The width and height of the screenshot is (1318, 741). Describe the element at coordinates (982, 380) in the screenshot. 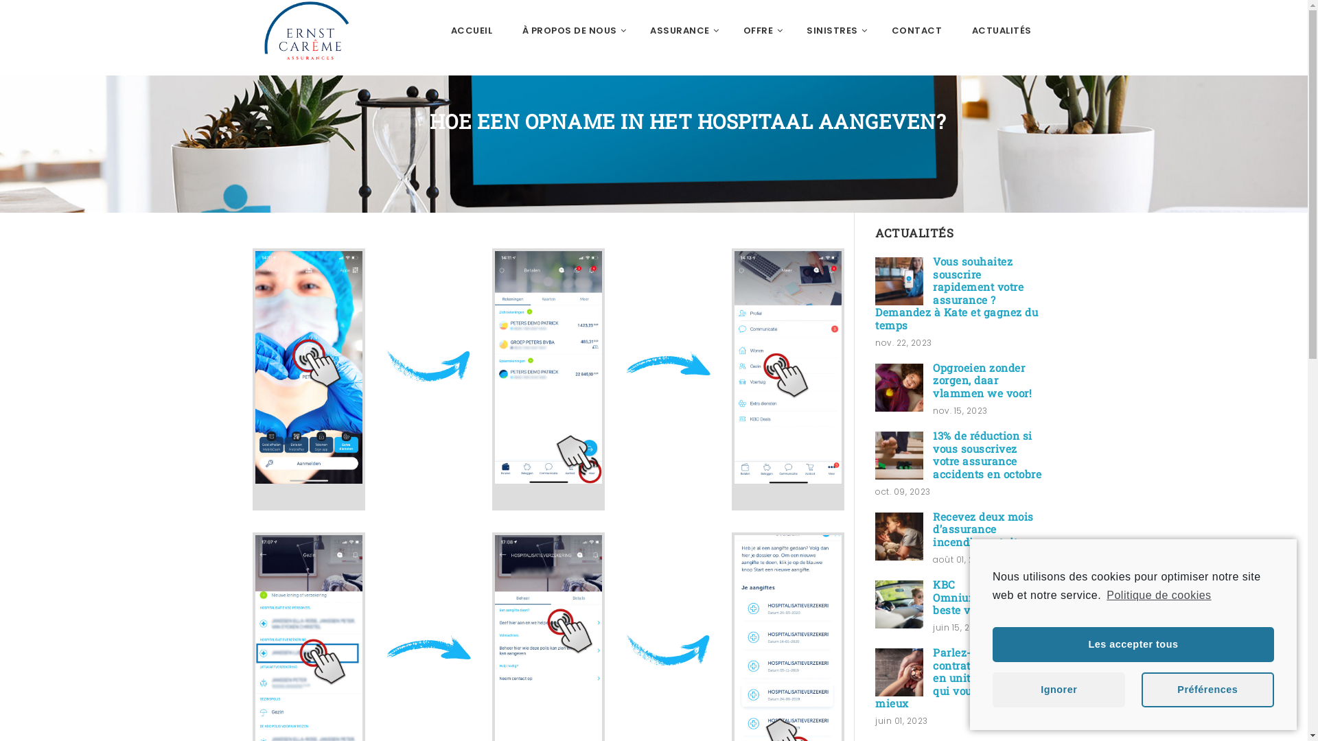

I see `Opgroeien zonder zorgen, daar vlammen we voor!` at that location.